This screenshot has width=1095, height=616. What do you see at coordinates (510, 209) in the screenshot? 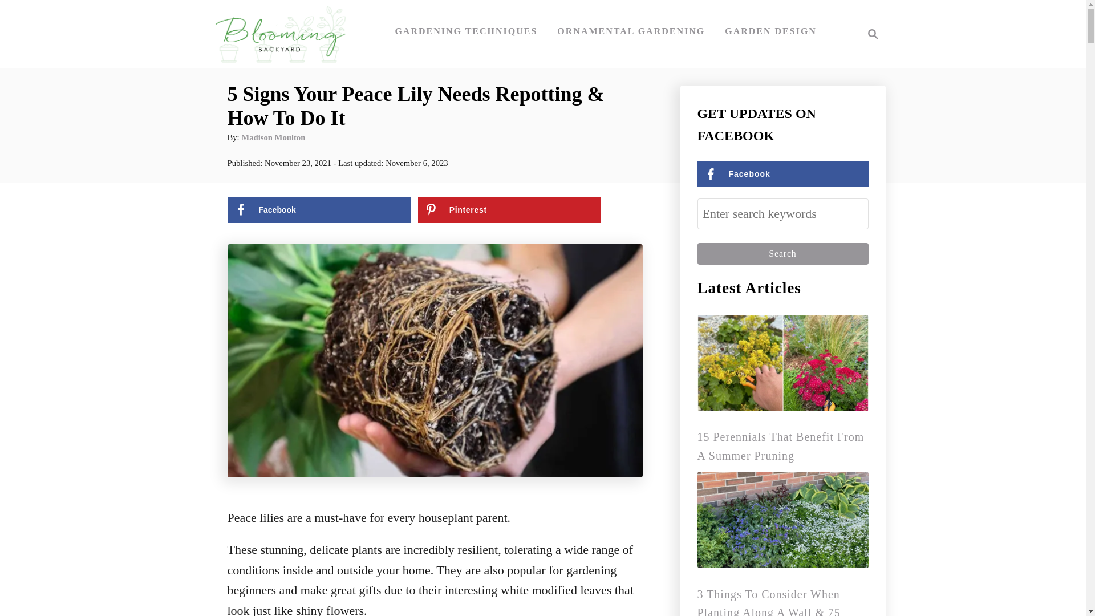
I see `Pinterest` at bounding box center [510, 209].